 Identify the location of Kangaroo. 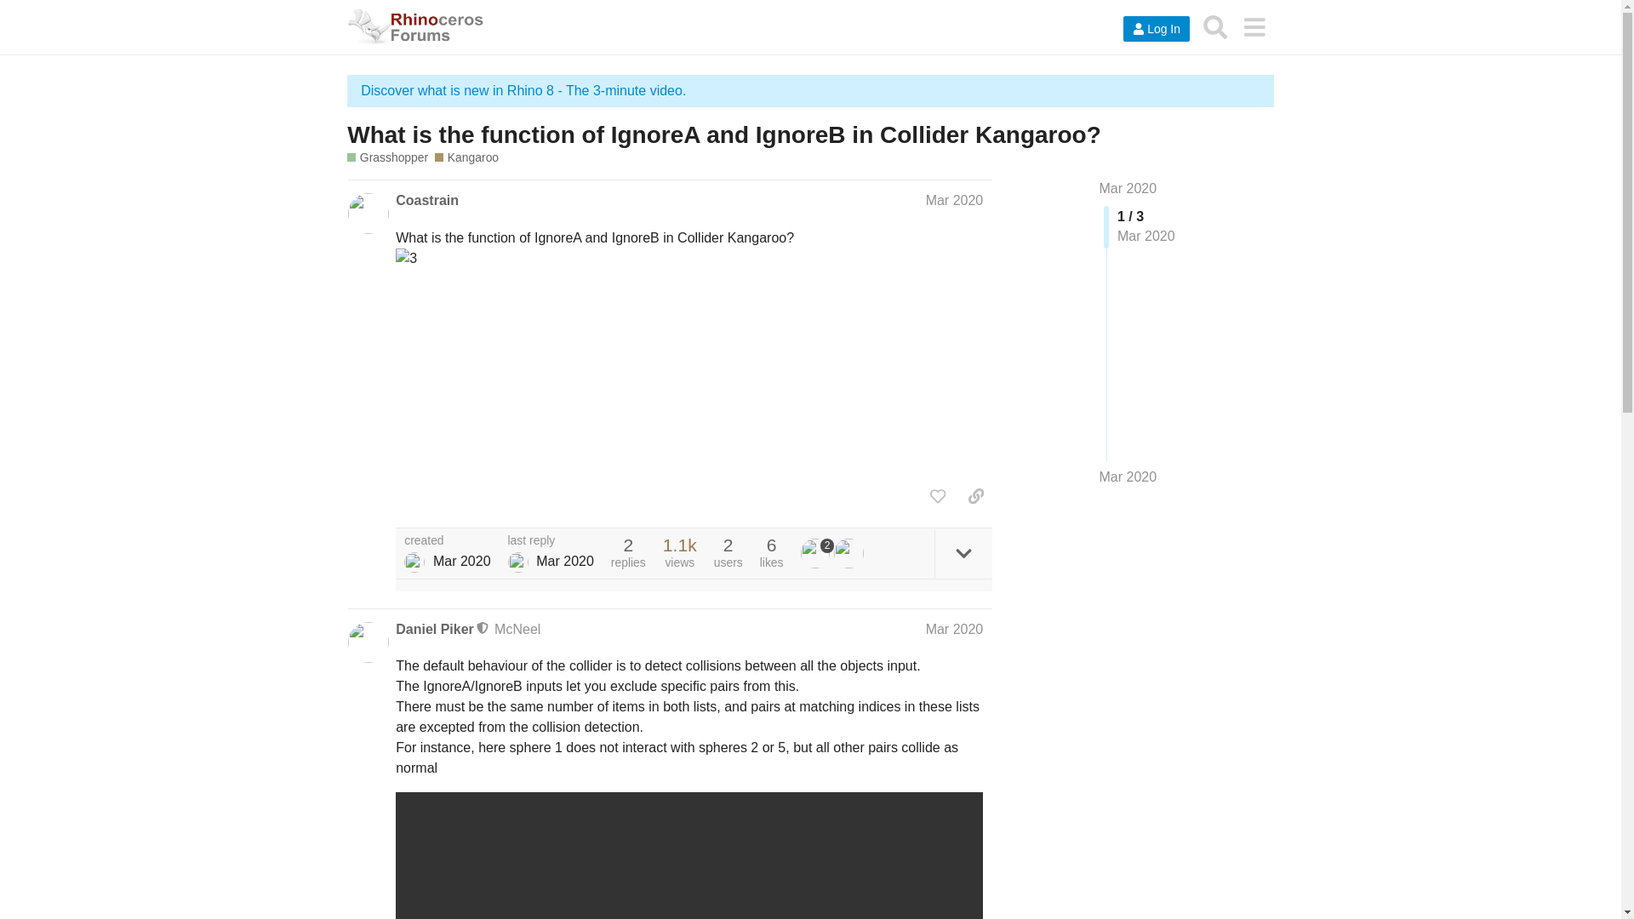
(466, 158).